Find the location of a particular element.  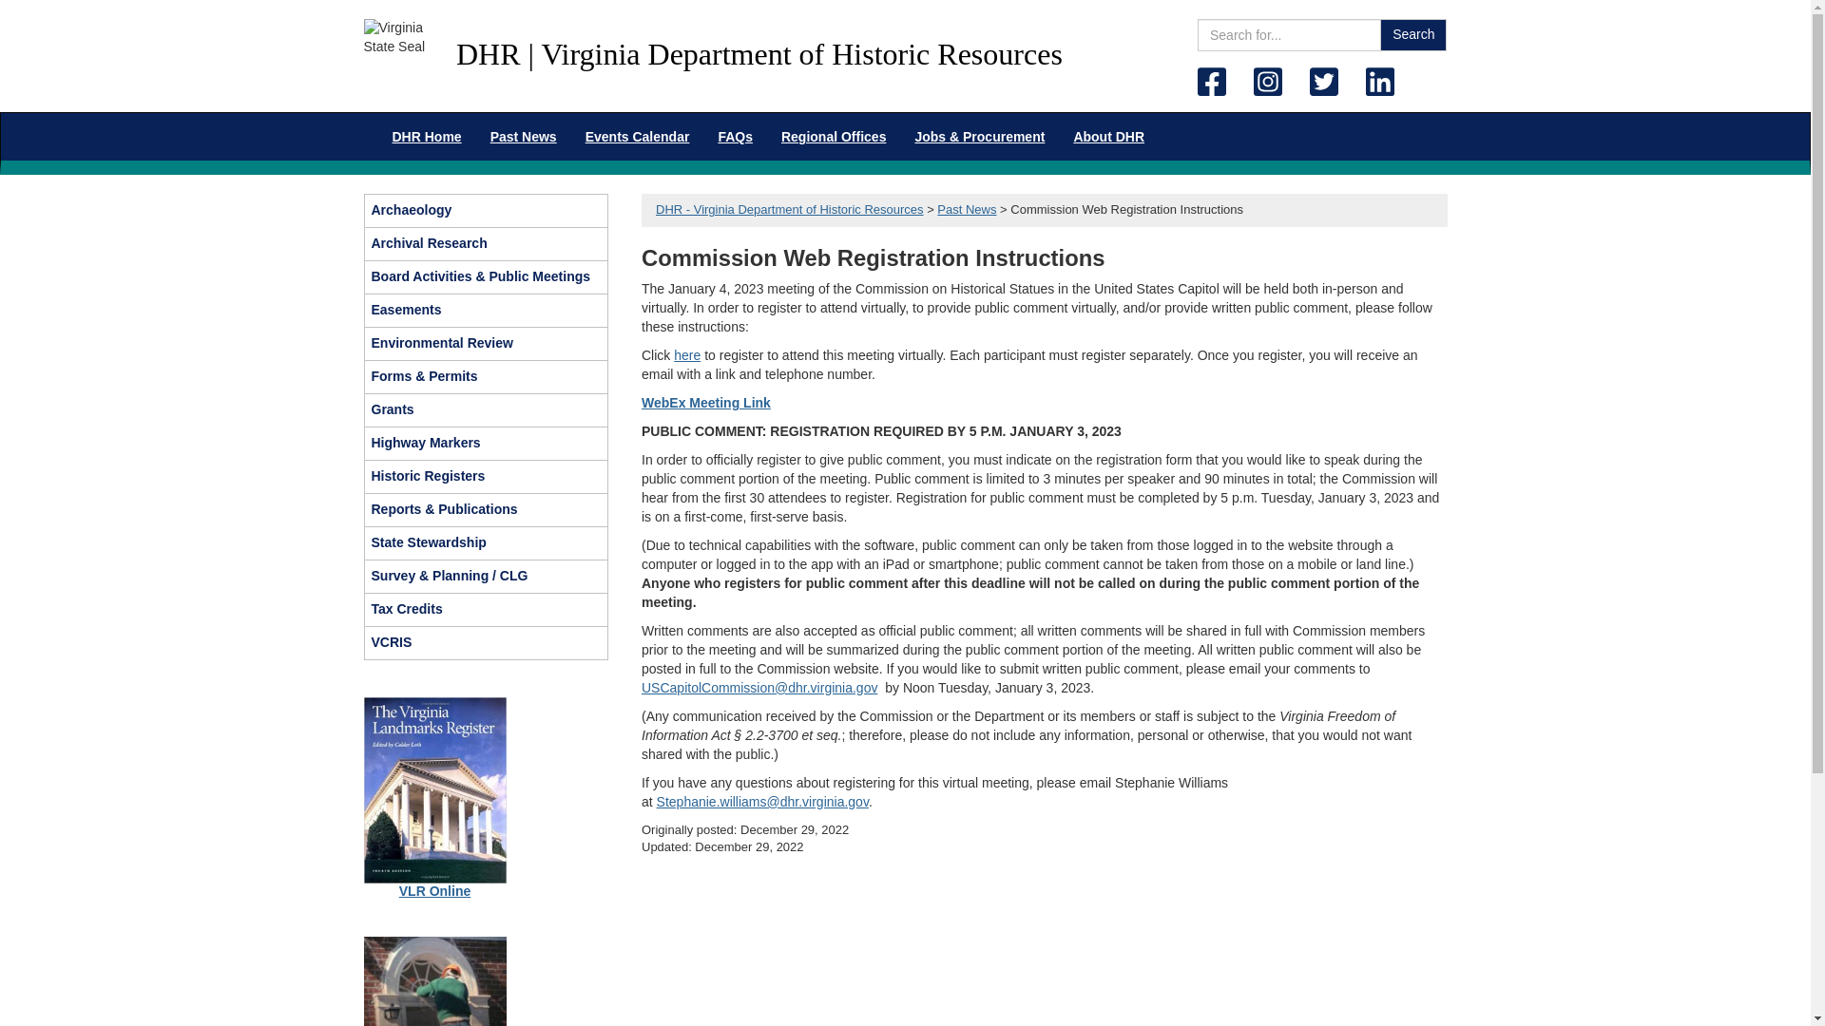

Go to DHR - Virginia Department of Historic Resources. is located at coordinates (789, 209).